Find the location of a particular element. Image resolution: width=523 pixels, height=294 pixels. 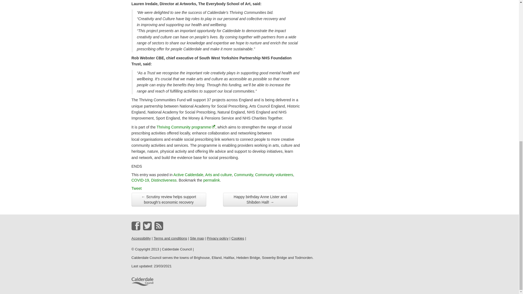

Twitter is located at coordinates (147, 226).